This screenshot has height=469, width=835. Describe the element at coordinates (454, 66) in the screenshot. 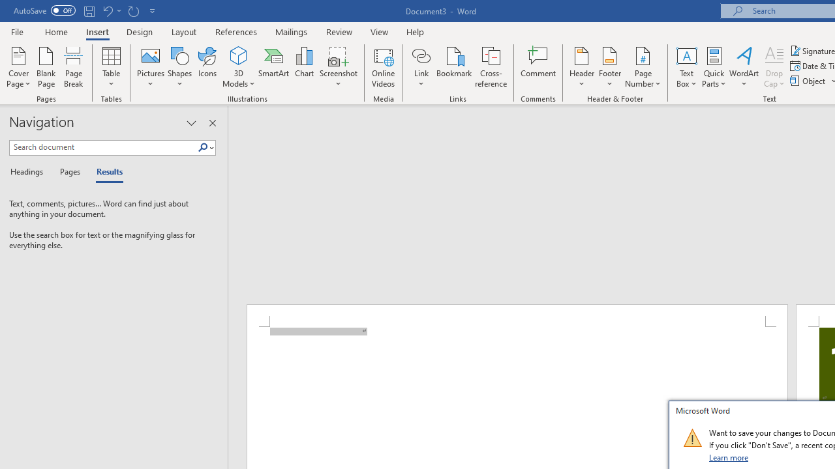

I see `Bookmark...` at that location.